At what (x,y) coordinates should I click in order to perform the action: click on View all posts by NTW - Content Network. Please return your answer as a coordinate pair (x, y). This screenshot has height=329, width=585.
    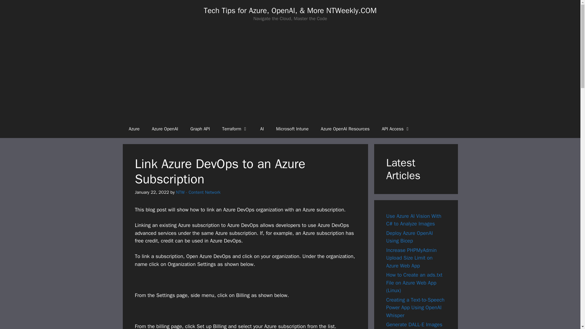
    Looking at the image, I should click on (198, 192).